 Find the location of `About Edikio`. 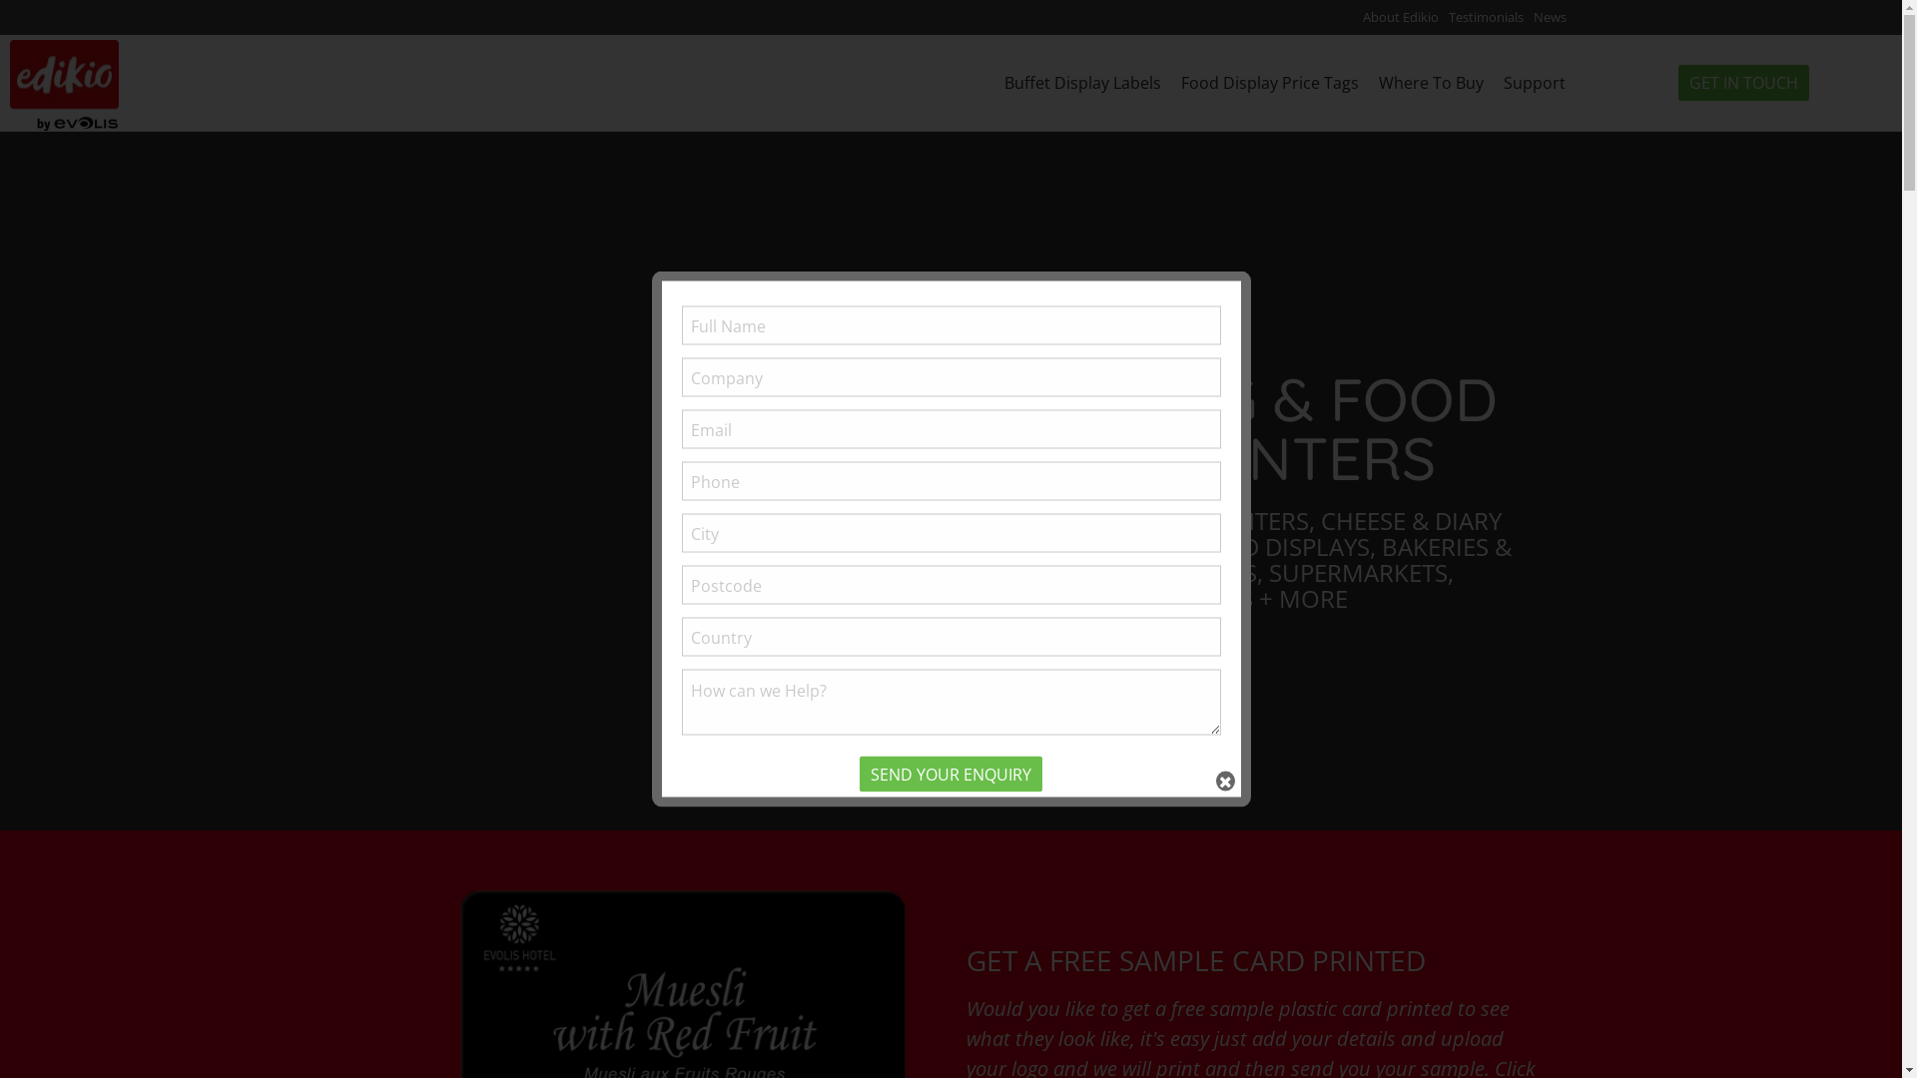

About Edikio is located at coordinates (1401, 18).